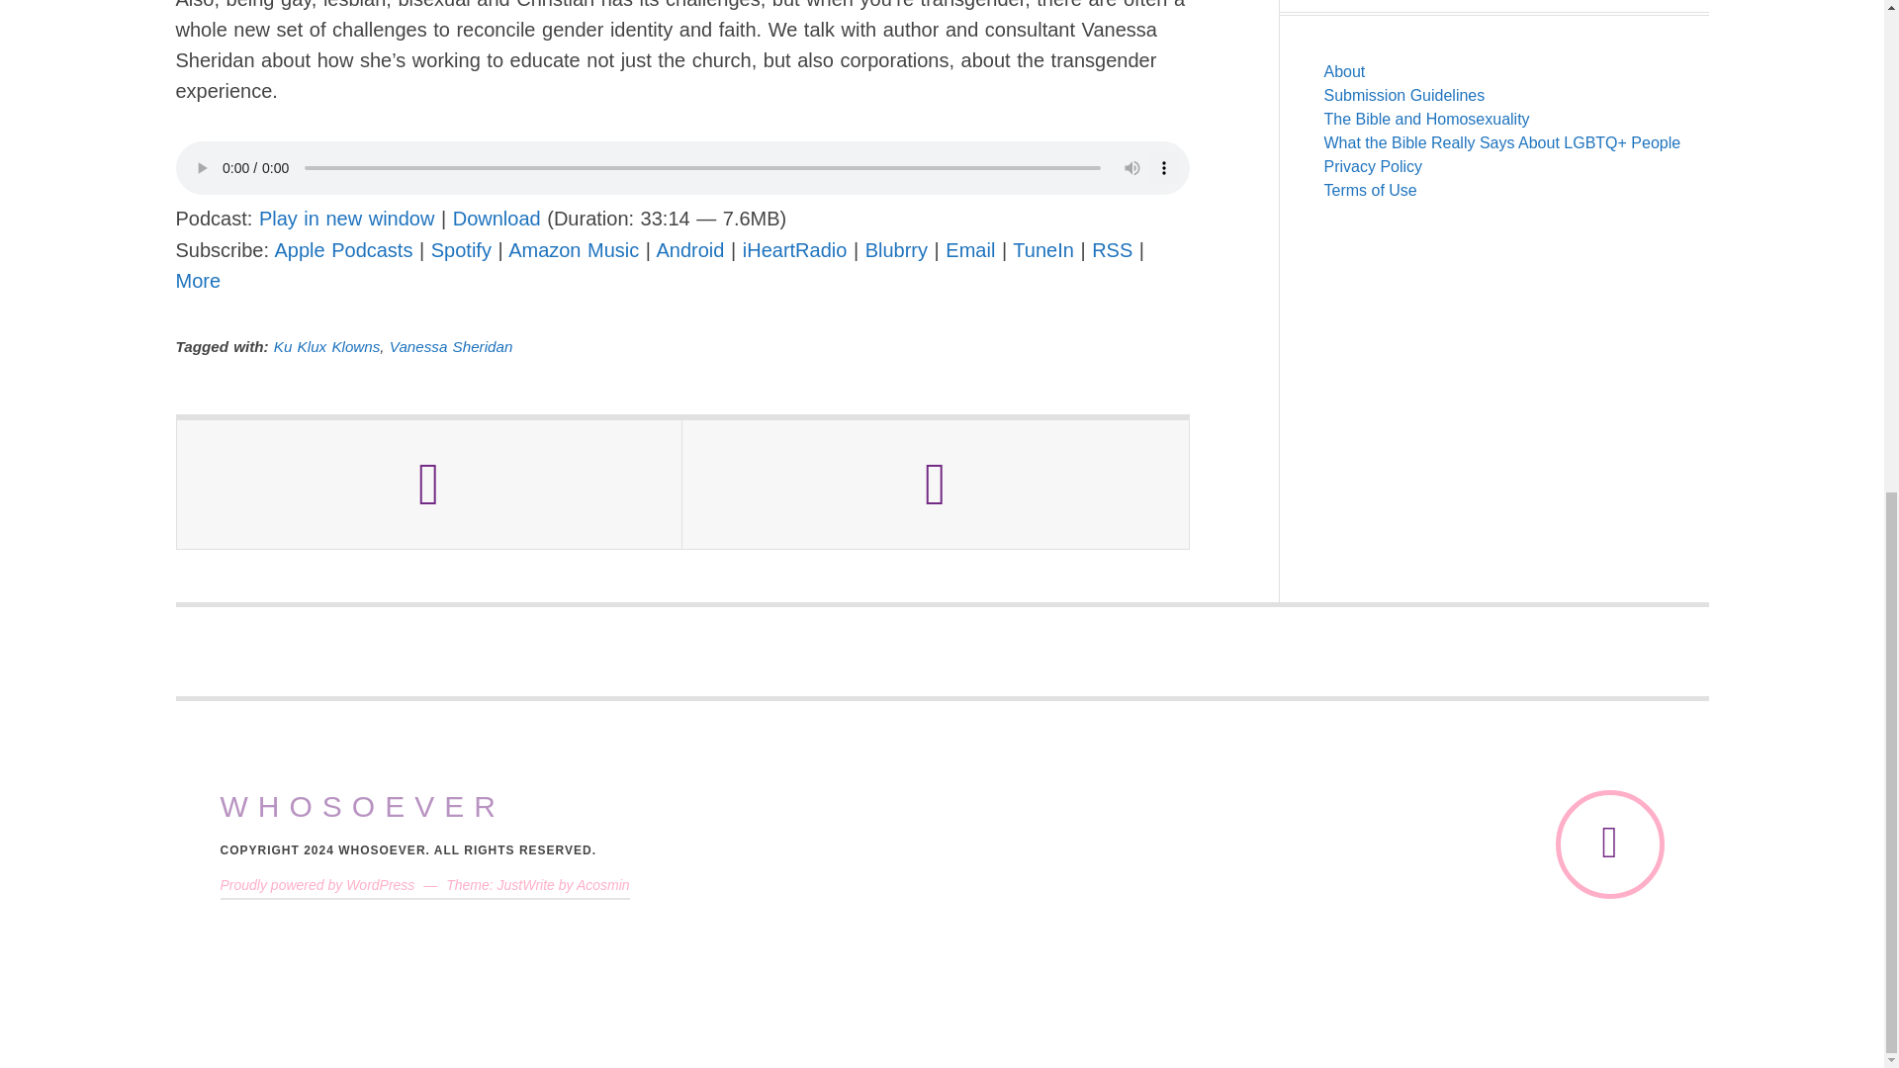  What do you see at coordinates (451, 346) in the screenshot?
I see `Vanessa Sheridan` at bounding box center [451, 346].